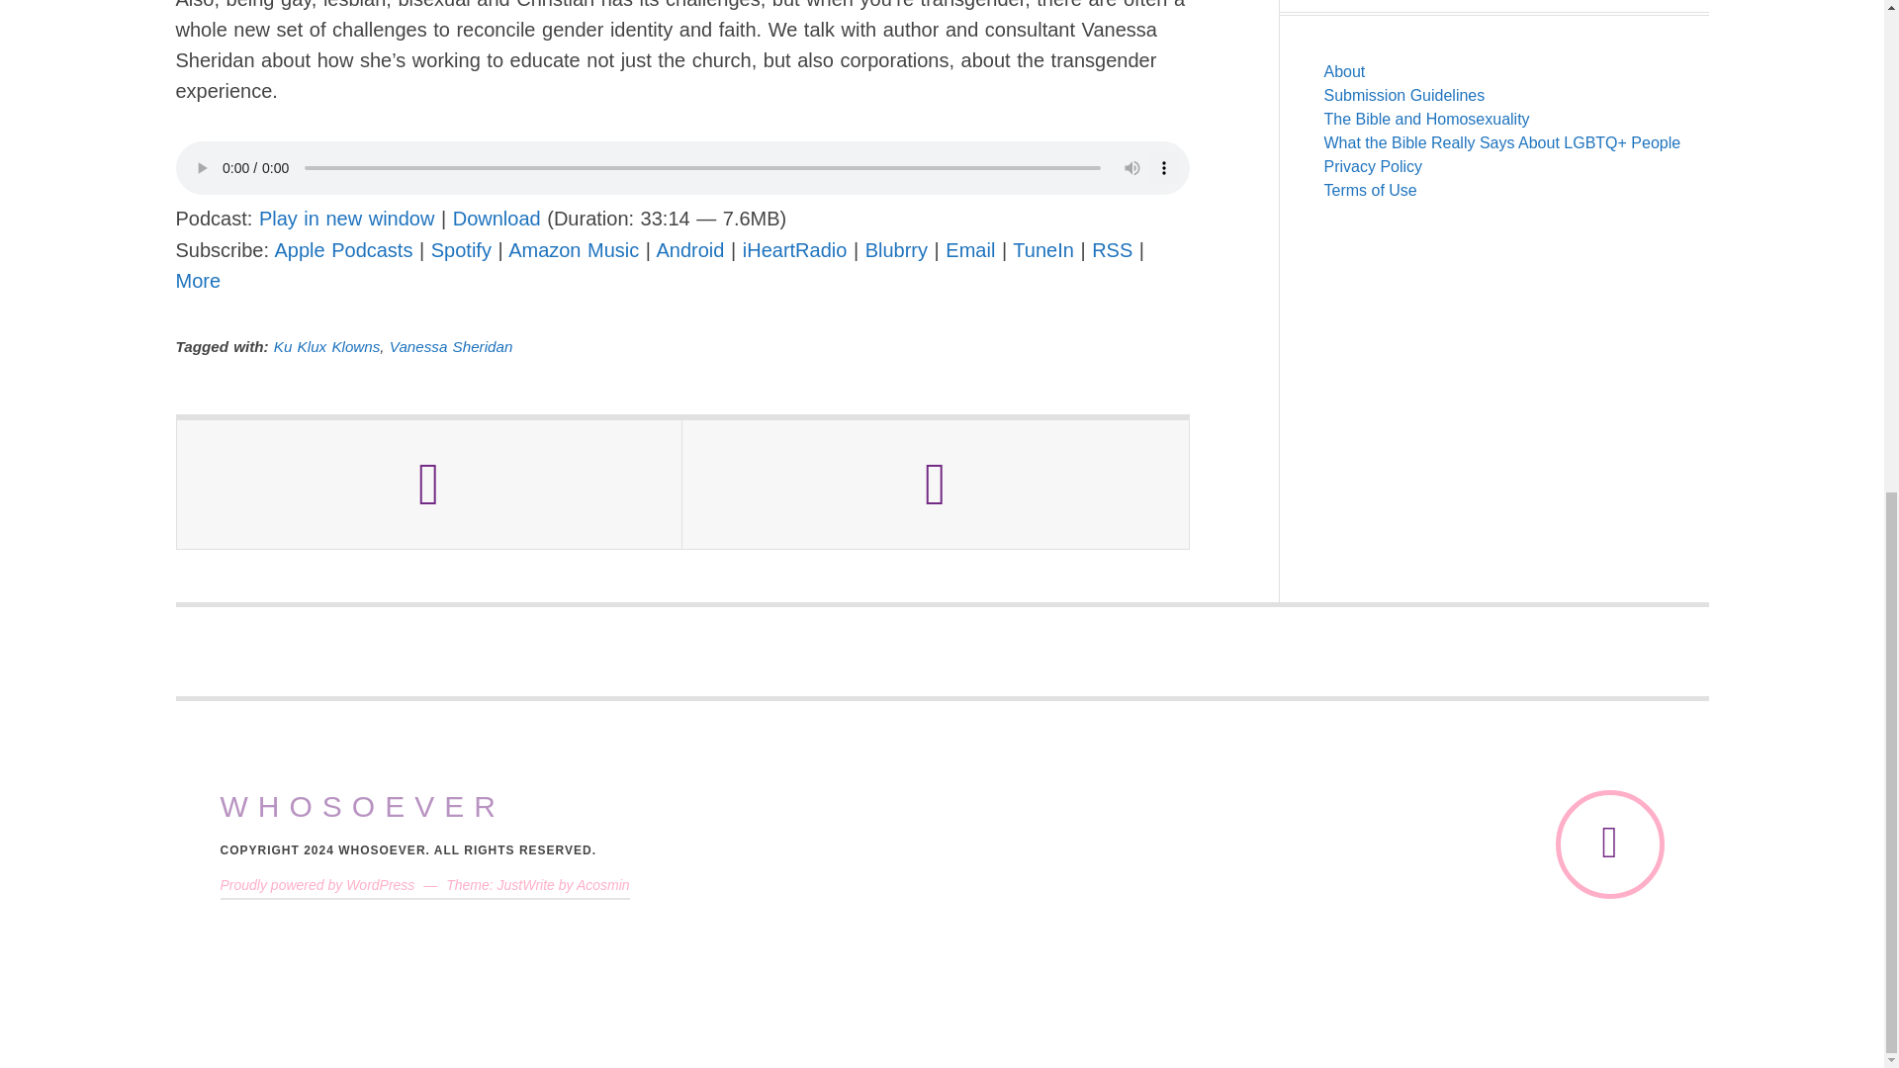  What do you see at coordinates (451, 346) in the screenshot?
I see `Vanessa Sheridan` at bounding box center [451, 346].